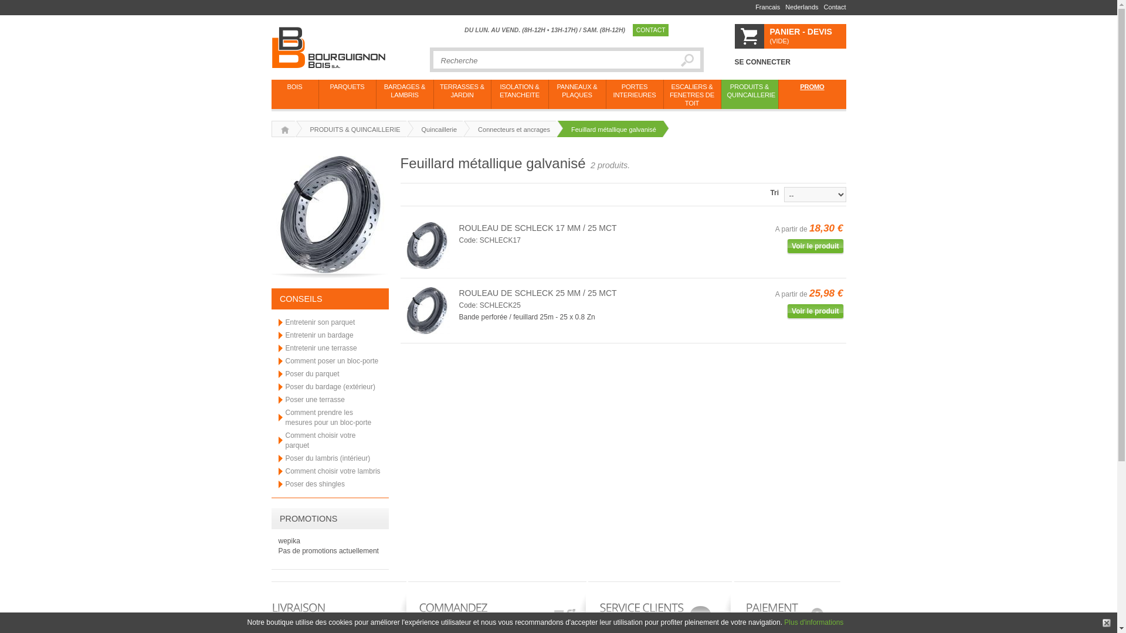 This screenshot has width=1126, height=633. What do you see at coordinates (435, 129) in the screenshot?
I see `Quincaillerie` at bounding box center [435, 129].